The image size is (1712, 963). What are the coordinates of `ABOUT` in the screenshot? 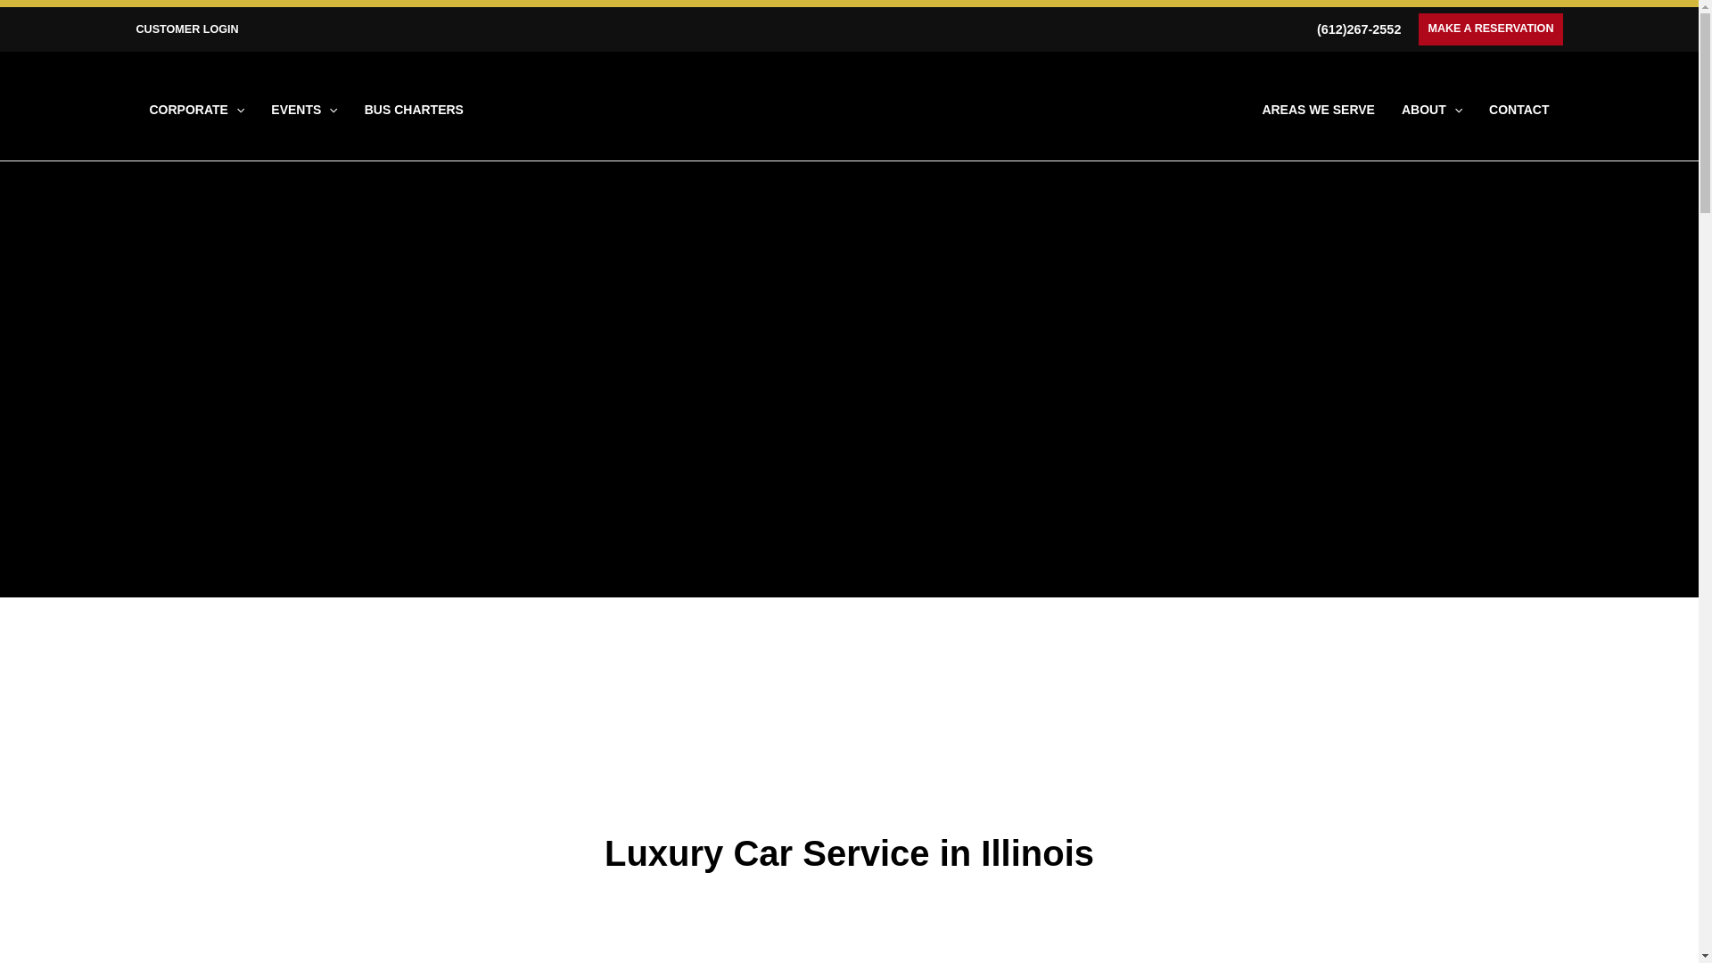 It's located at (1432, 110).